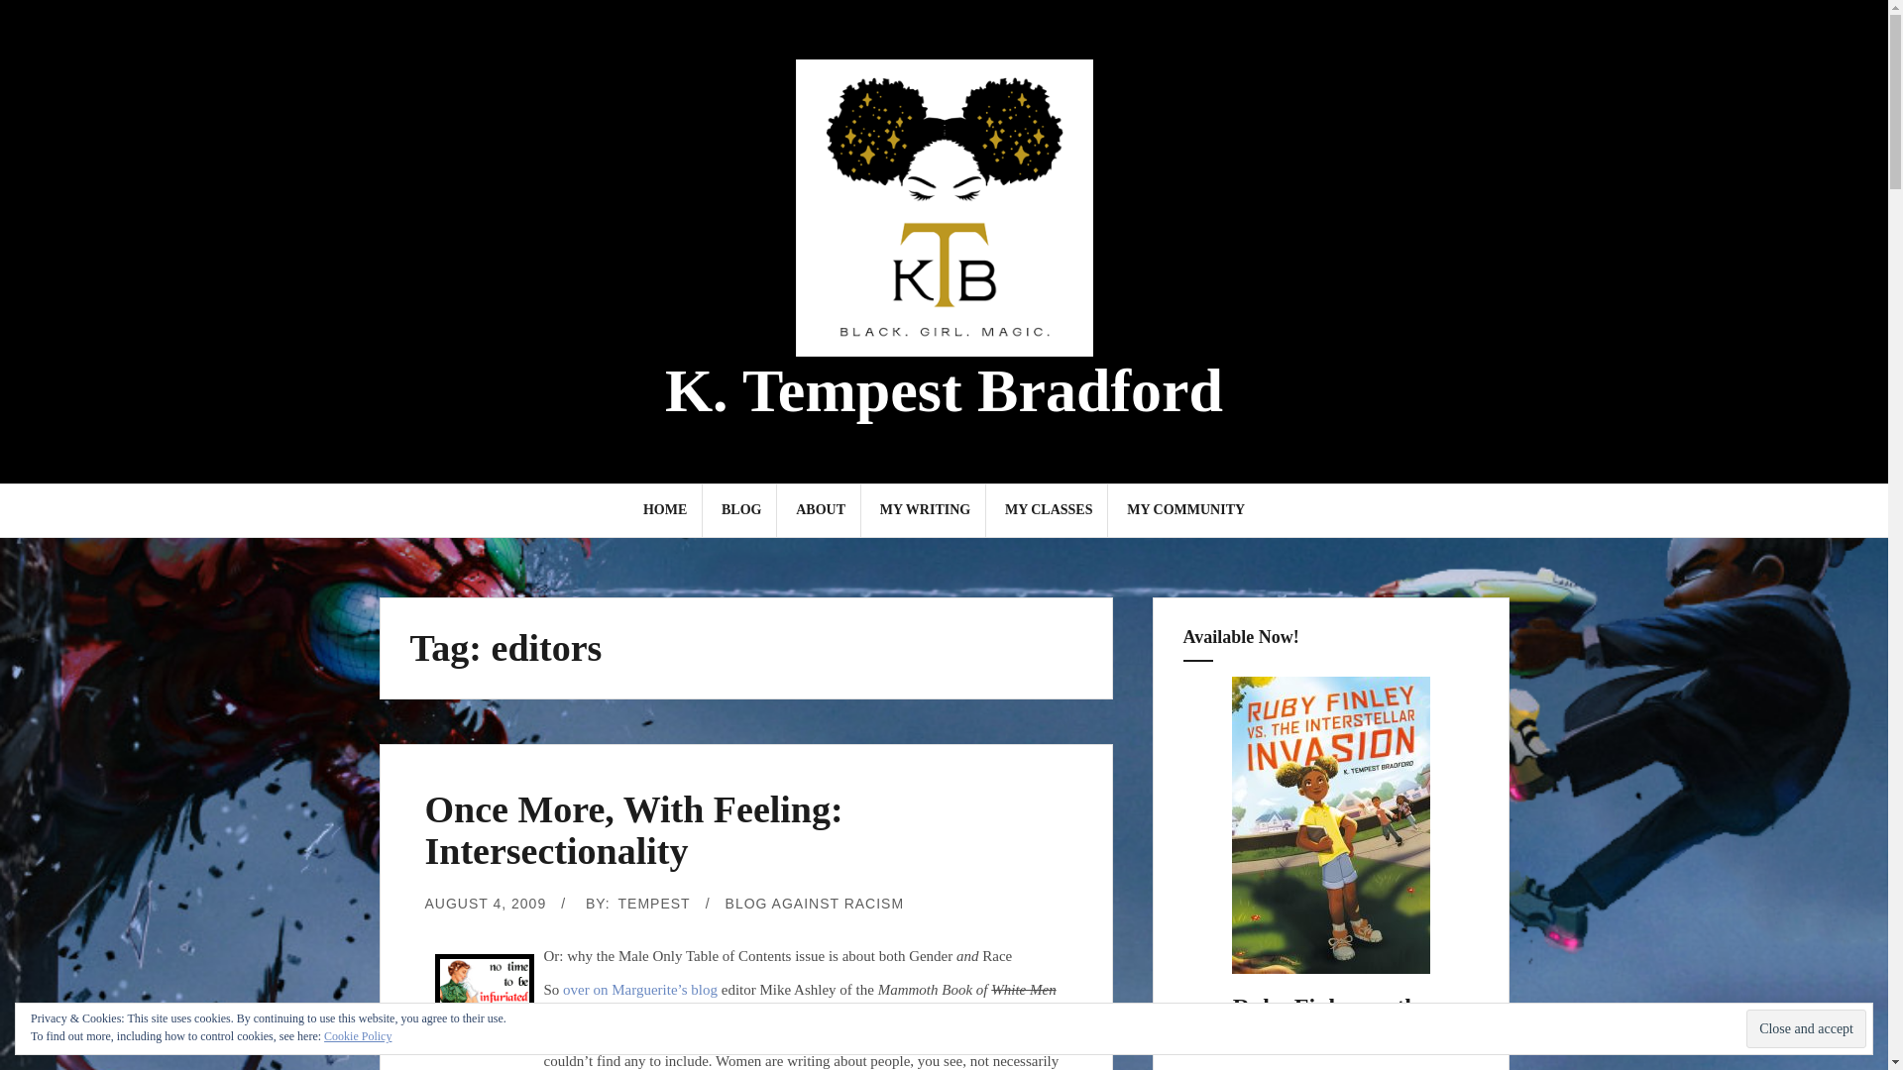 This screenshot has width=1903, height=1070. What do you see at coordinates (486, 904) in the screenshot?
I see `AUGUST 4, 2009` at bounding box center [486, 904].